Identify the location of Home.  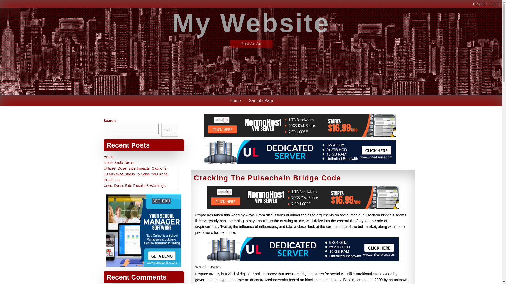
(235, 100).